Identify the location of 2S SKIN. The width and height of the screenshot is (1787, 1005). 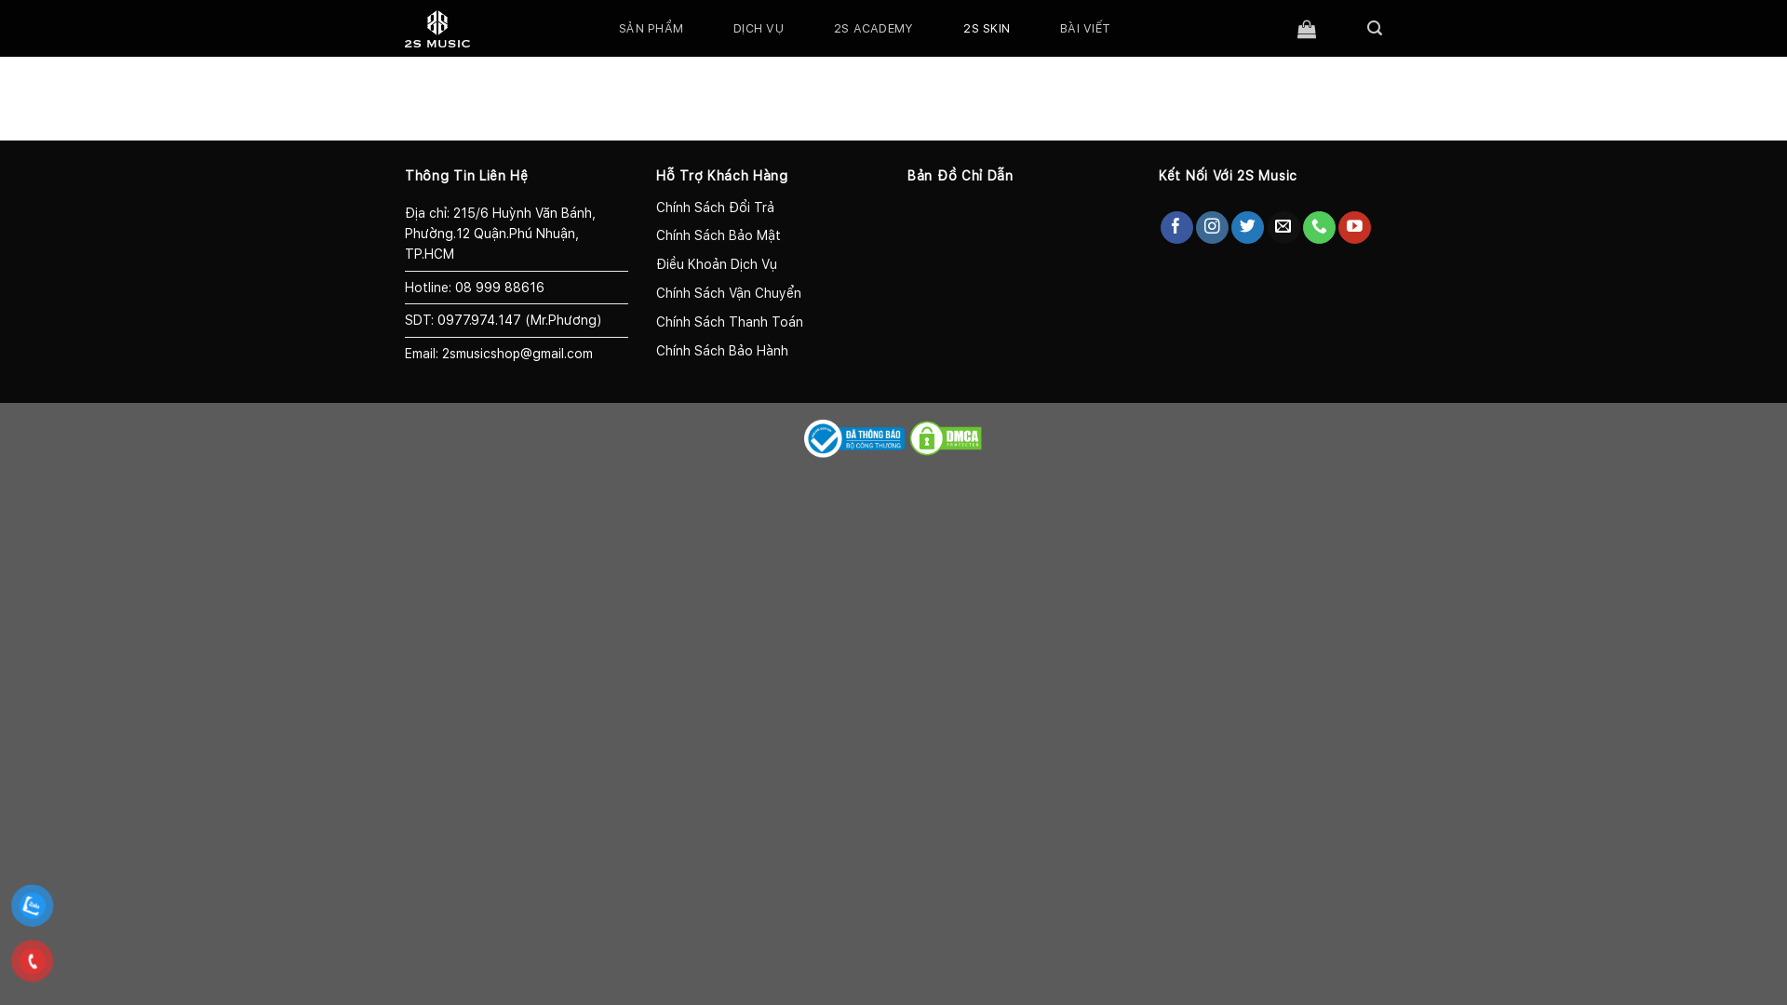
(987, 28).